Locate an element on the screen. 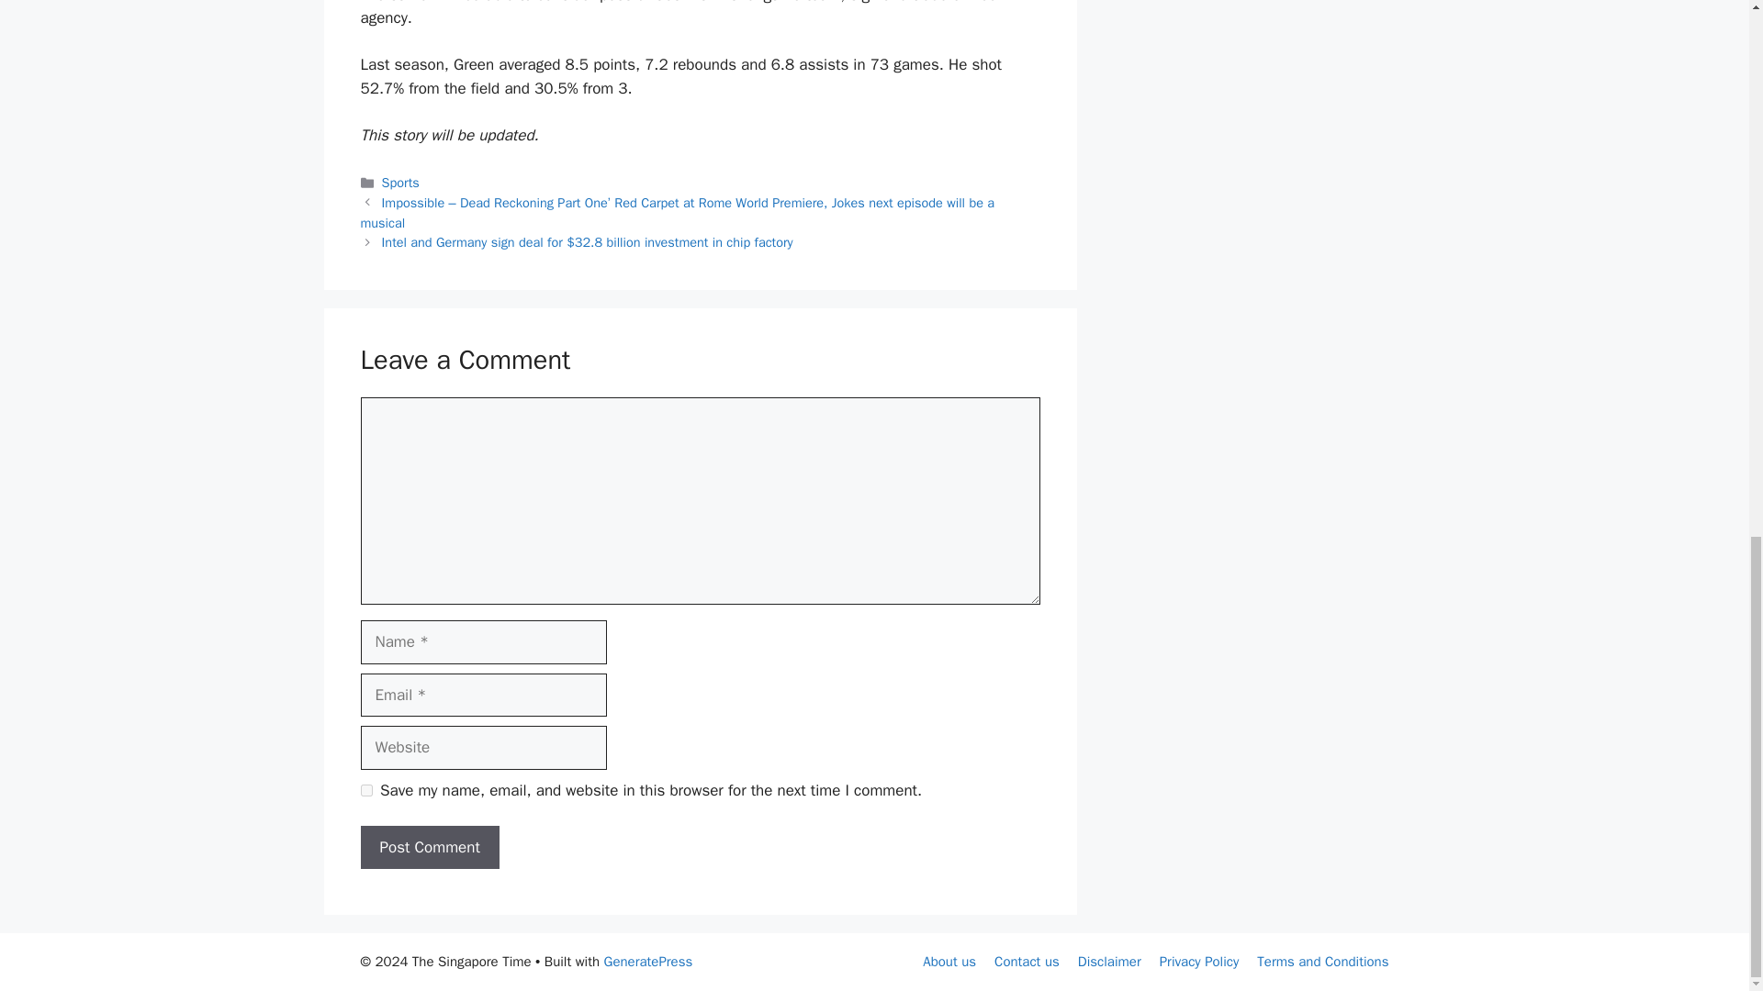 This screenshot has width=1763, height=991. Contact us is located at coordinates (1027, 962).